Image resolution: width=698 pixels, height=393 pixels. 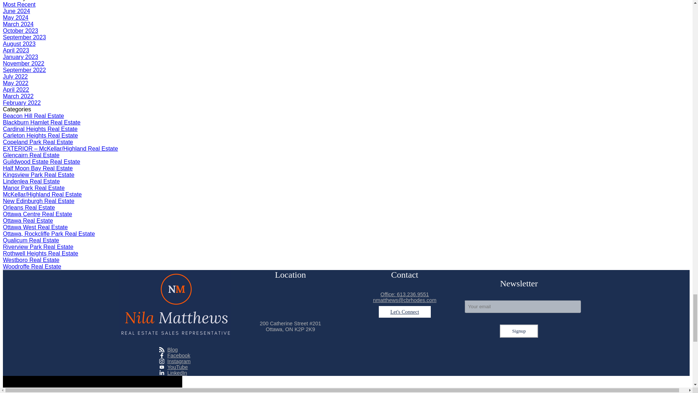 I want to click on March 2024, so click(x=18, y=24).